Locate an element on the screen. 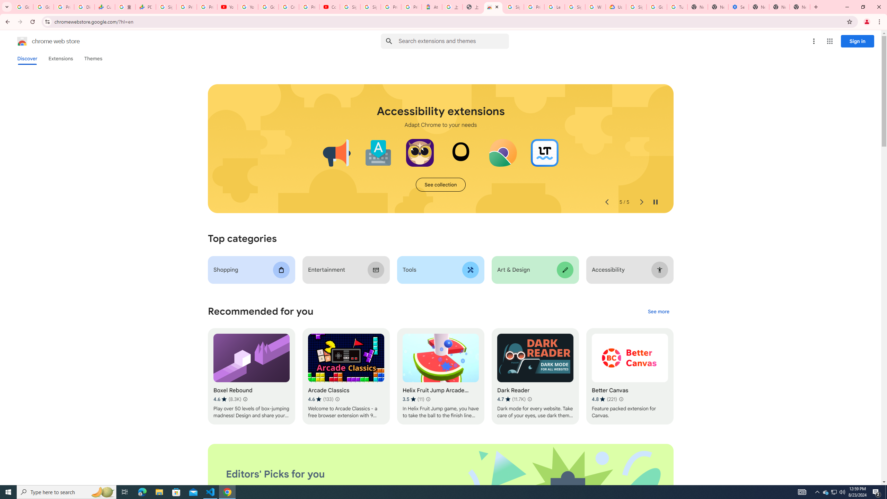  Atour Hotel - Google hotels is located at coordinates (432, 7).